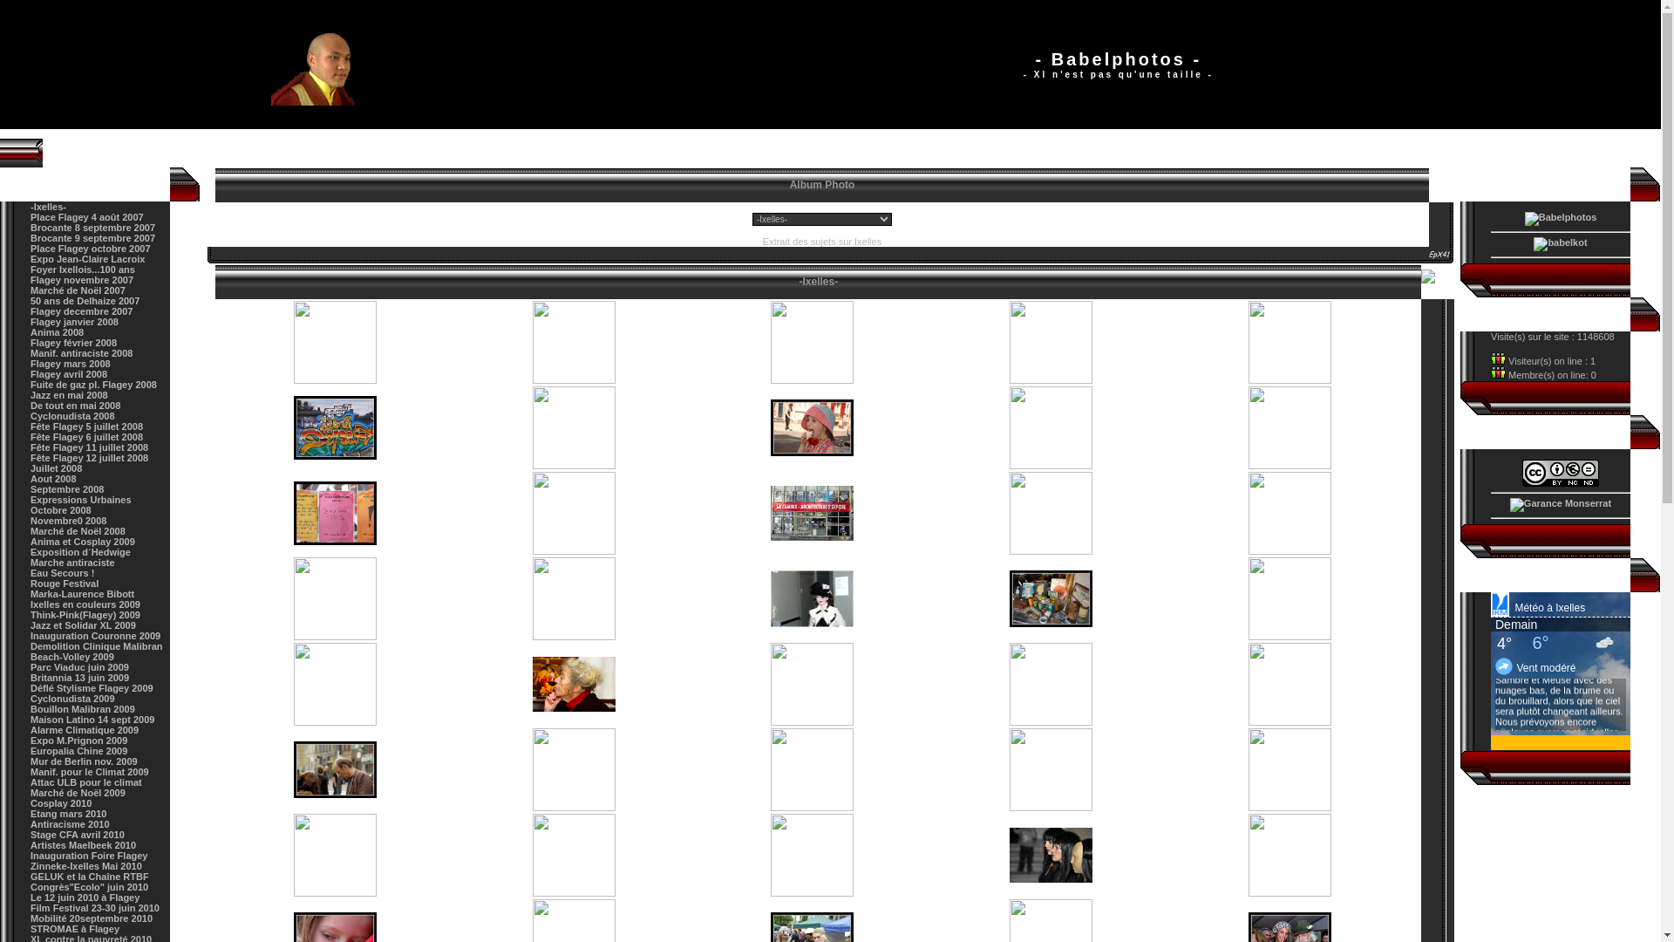 This screenshot has width=1674, height=942. I want to click on Accueil, so click(225, 153).